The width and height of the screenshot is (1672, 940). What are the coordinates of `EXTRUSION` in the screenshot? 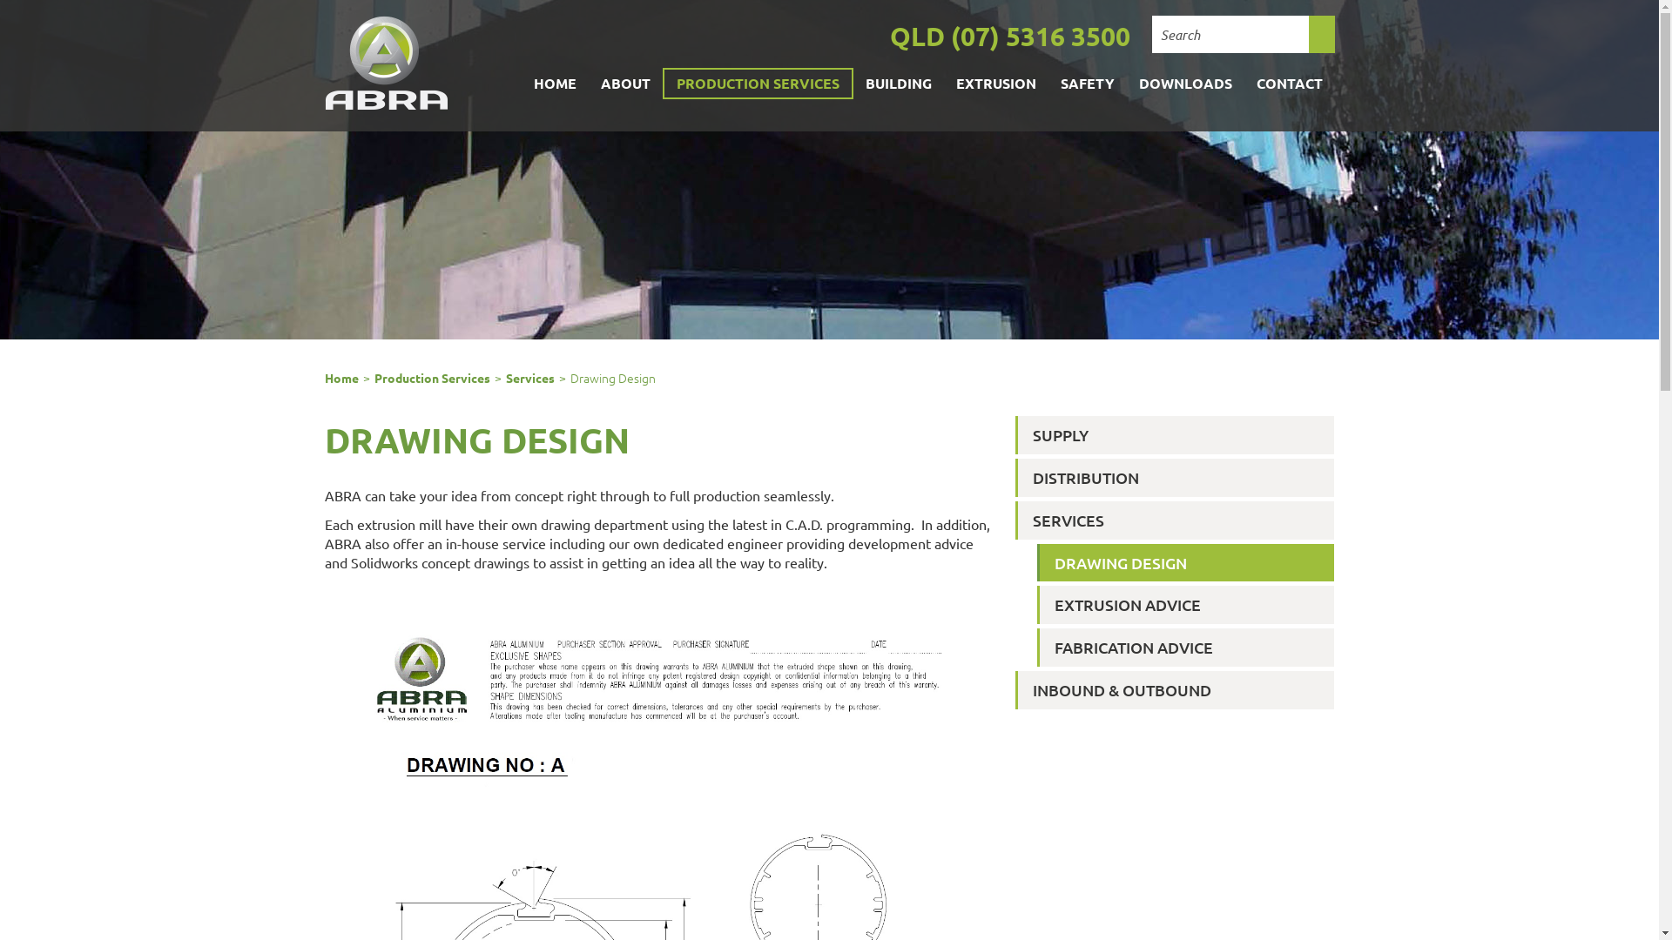 It's located at (996, 84).